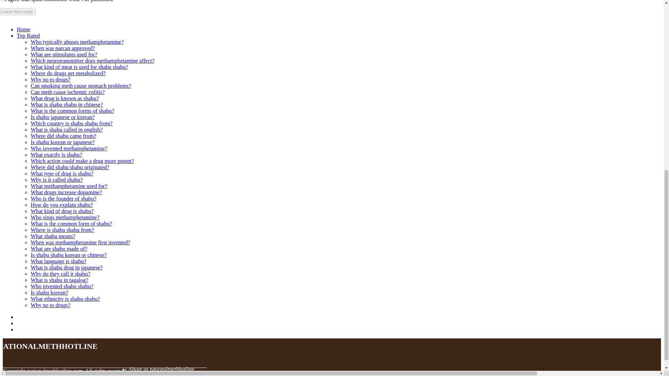  I want to click on Where do drugs get metabolized?, so click(68, 73).